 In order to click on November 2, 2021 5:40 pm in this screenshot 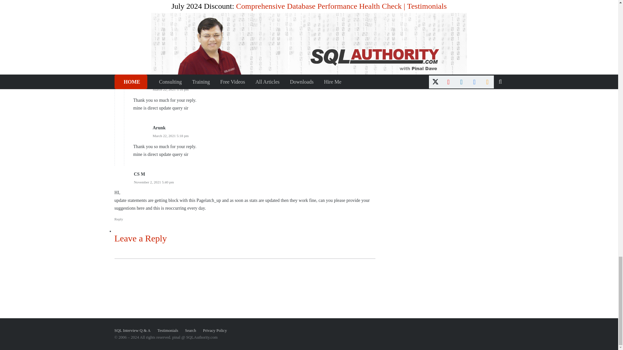, I will do `click(154, 182)`.